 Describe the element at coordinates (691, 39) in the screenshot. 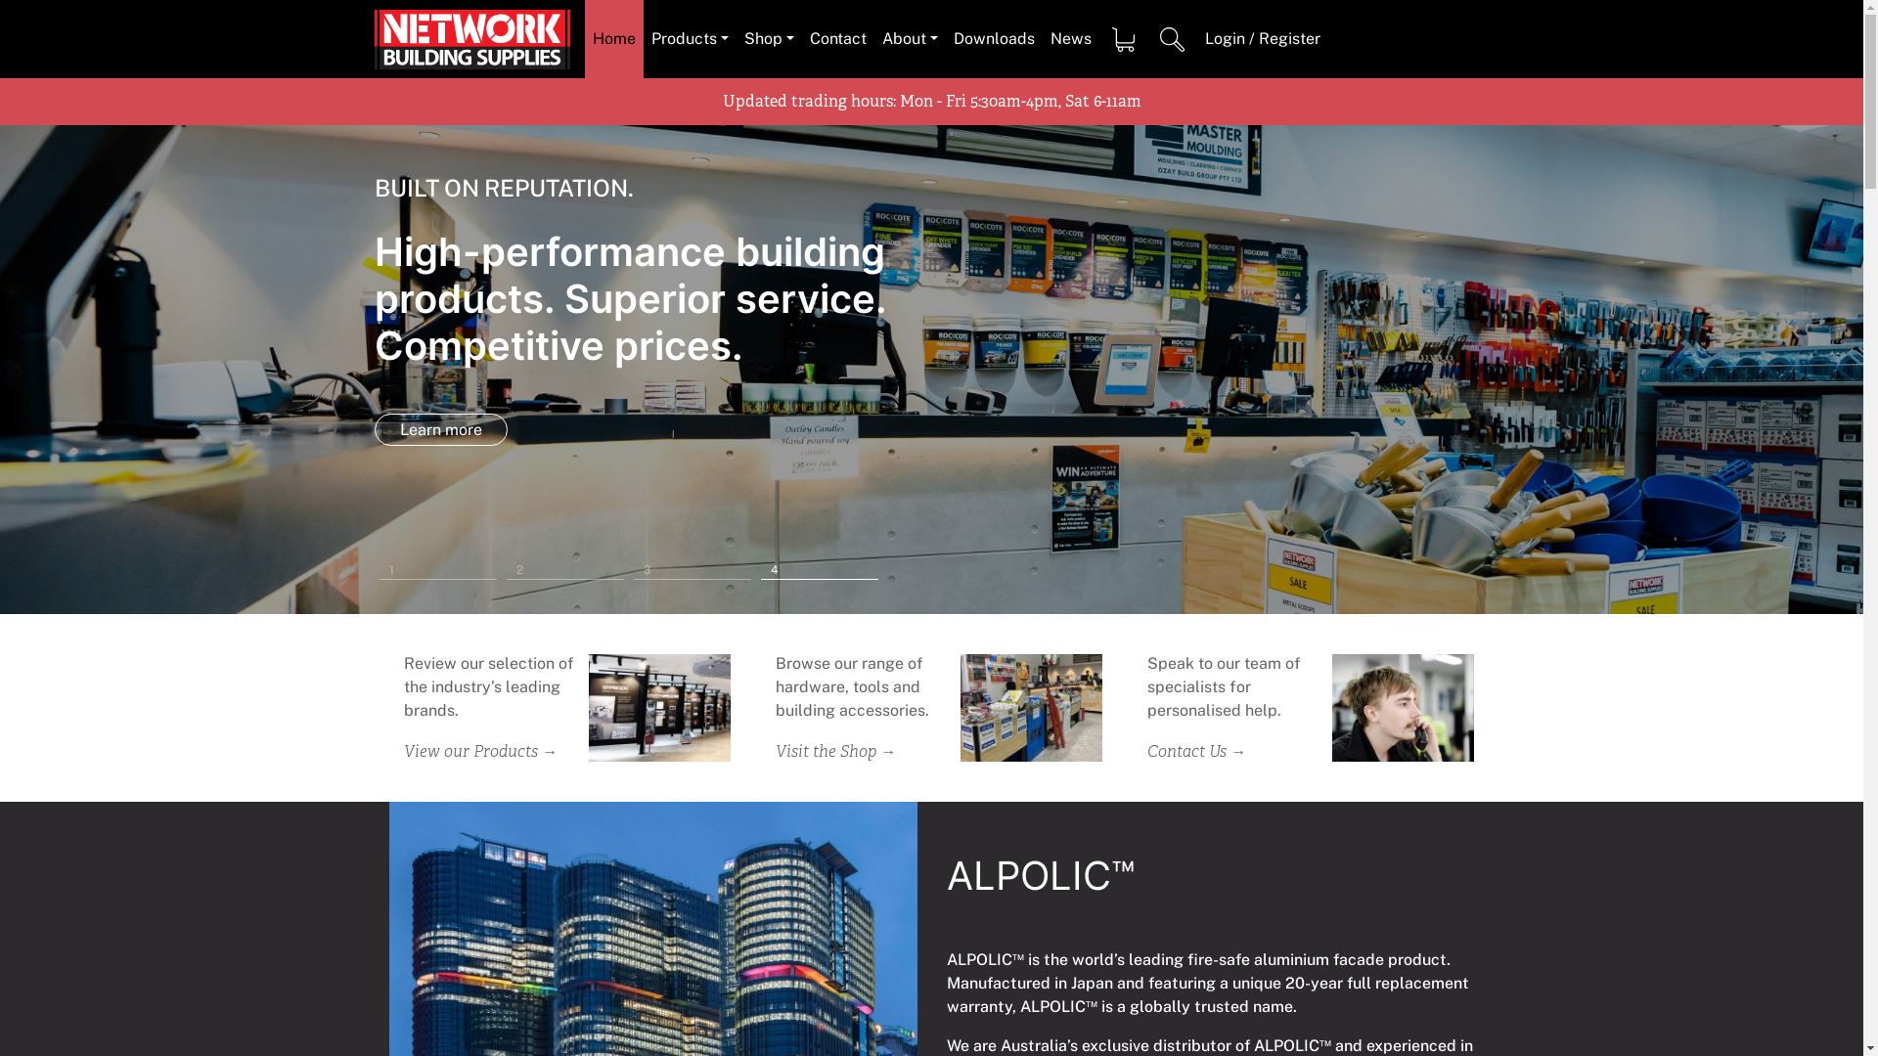

I see `Products` at that location.